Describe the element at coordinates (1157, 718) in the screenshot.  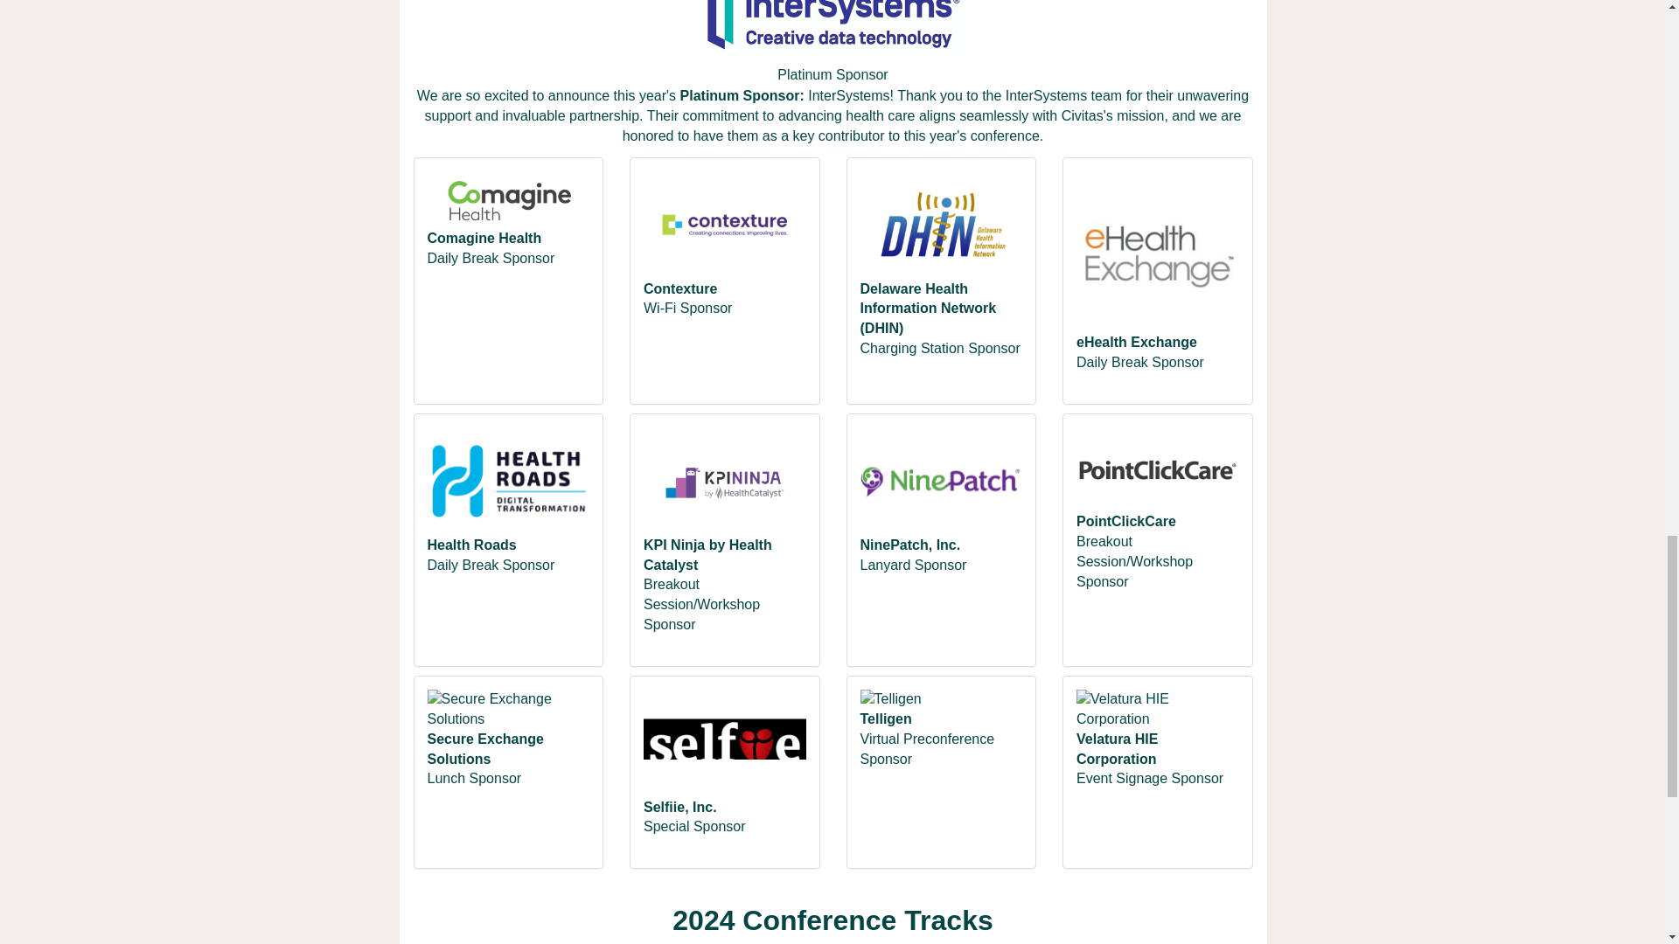
I see `Sponsor Details` at that location.